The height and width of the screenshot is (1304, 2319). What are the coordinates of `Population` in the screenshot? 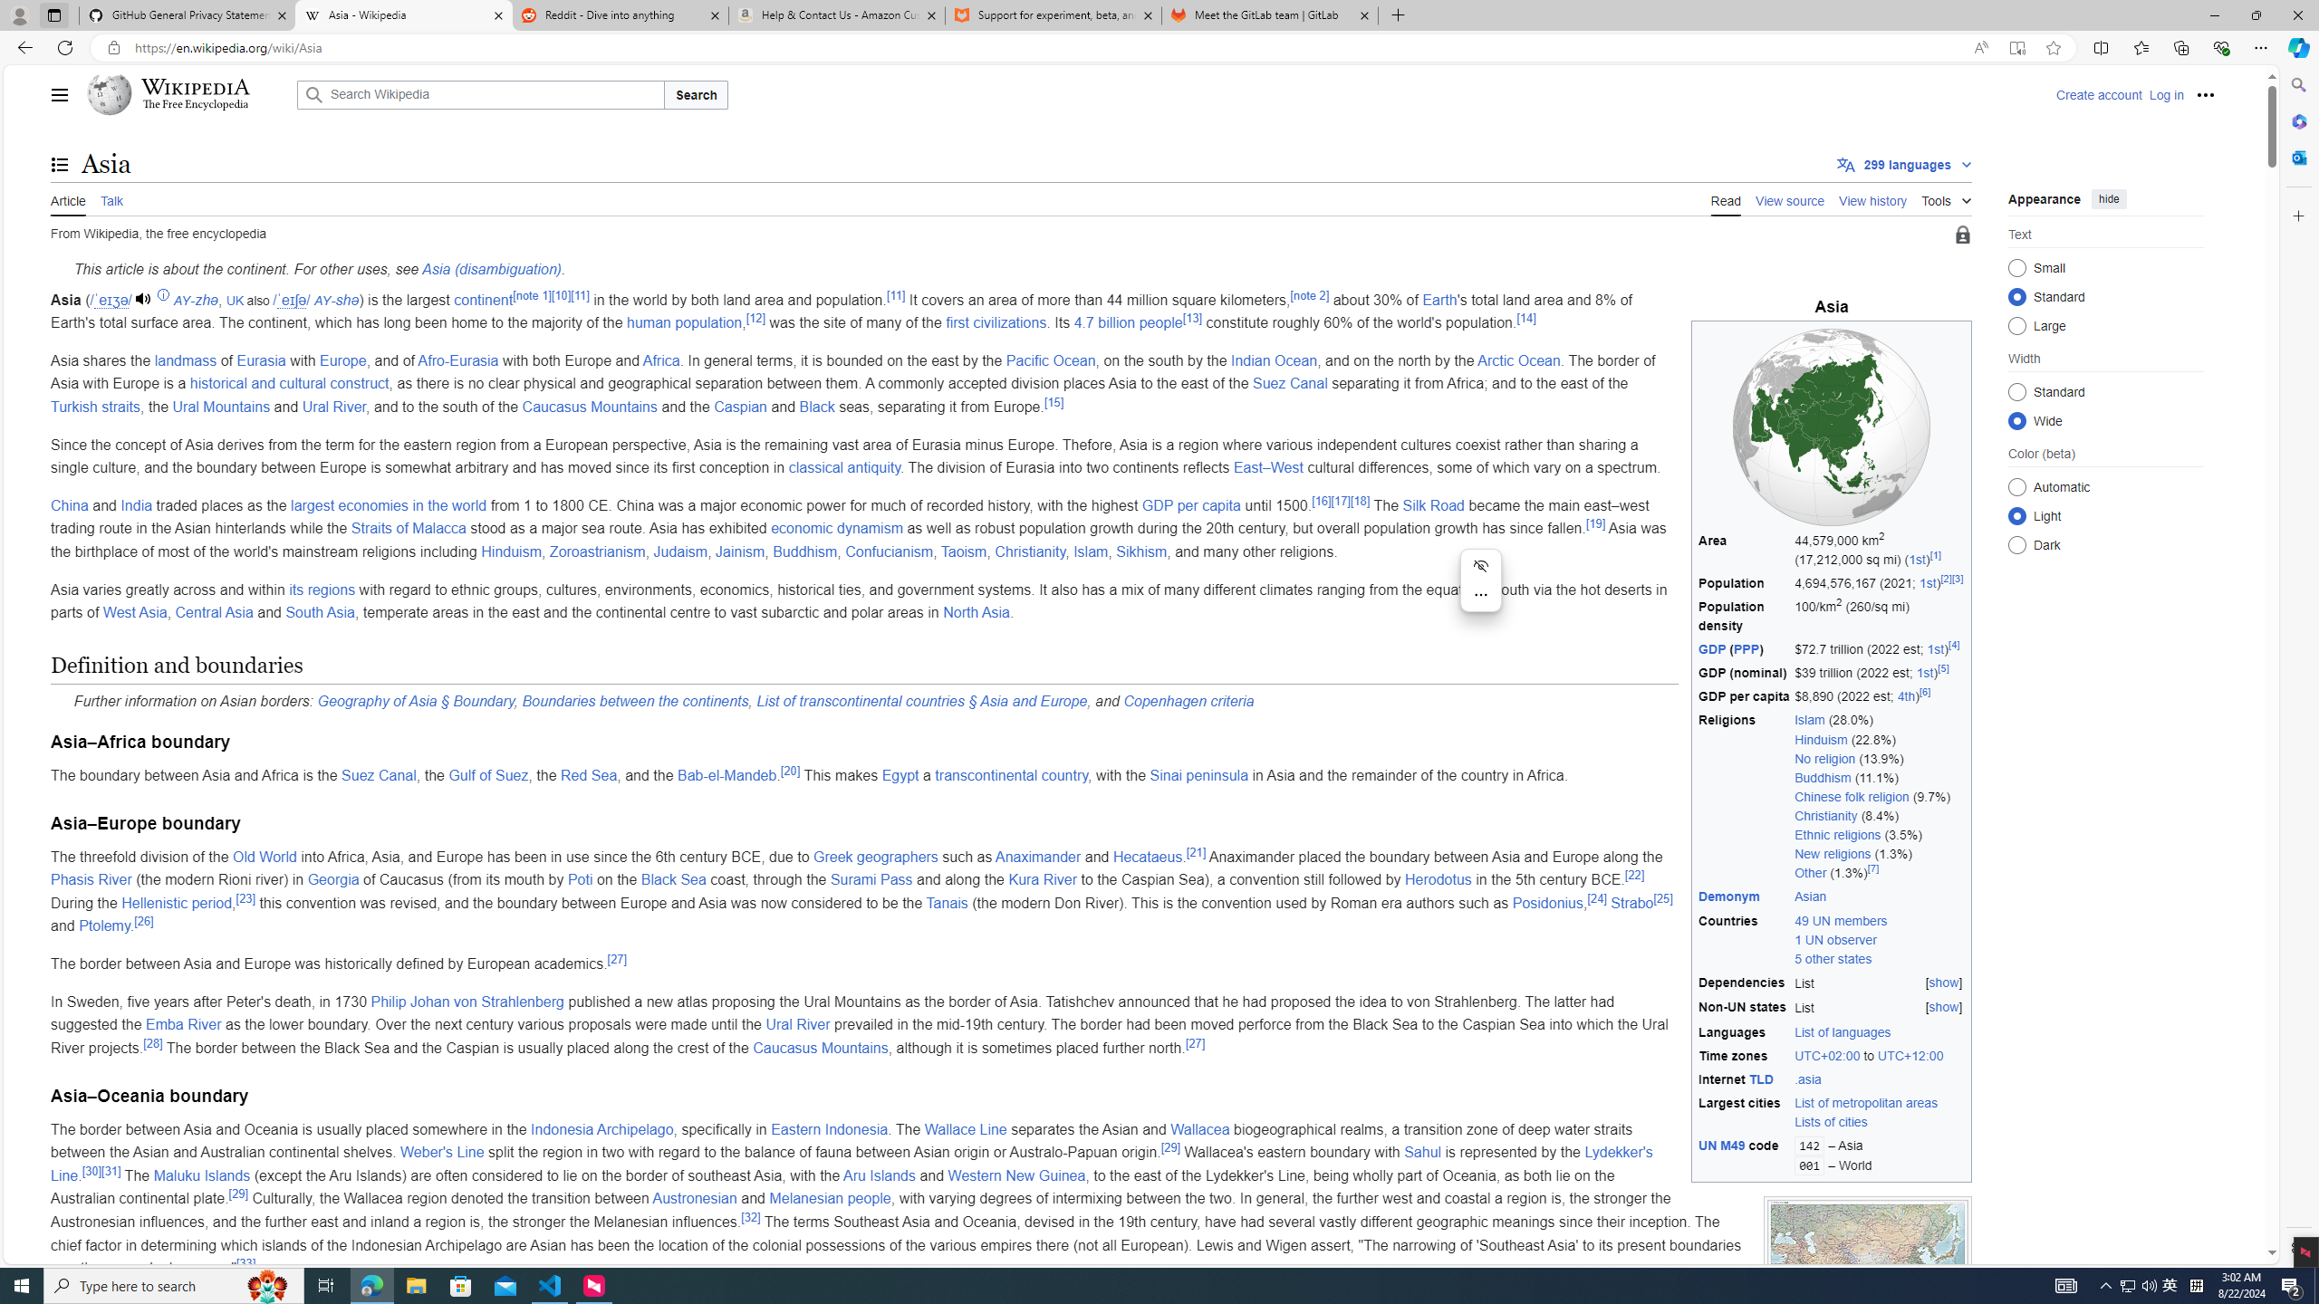 It's located at (1745, 583).